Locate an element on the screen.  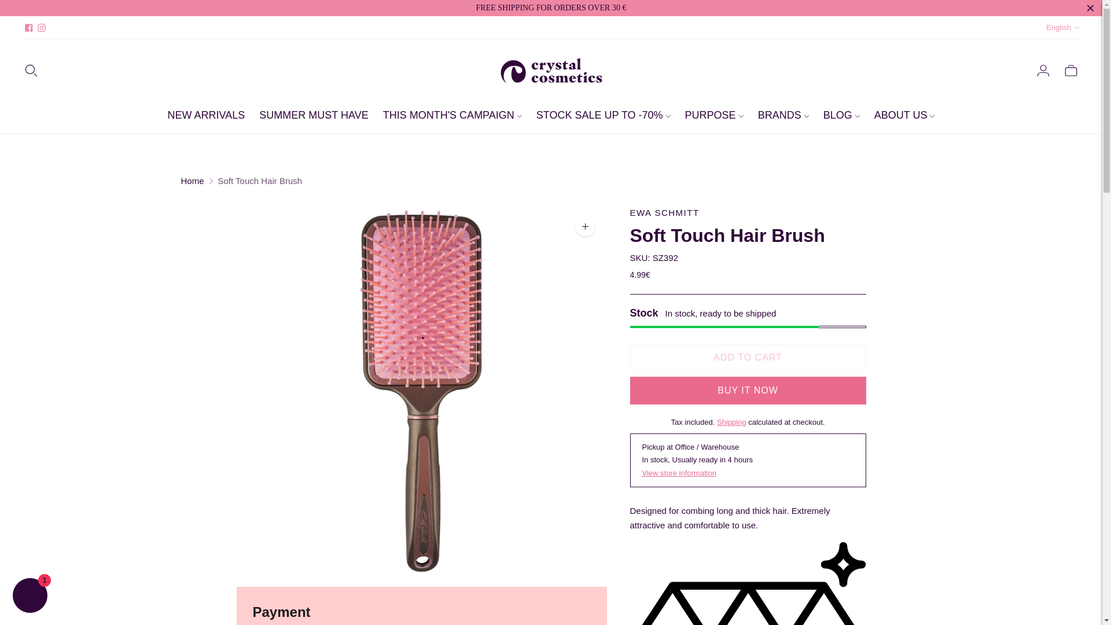
English is located at coordinates (1062, 27).